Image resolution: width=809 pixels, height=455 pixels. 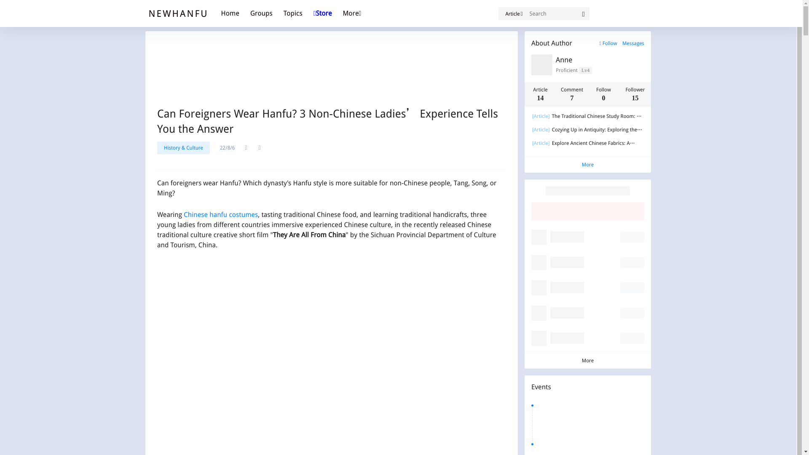 I want to click on Groups, so click(x=261, y=13).